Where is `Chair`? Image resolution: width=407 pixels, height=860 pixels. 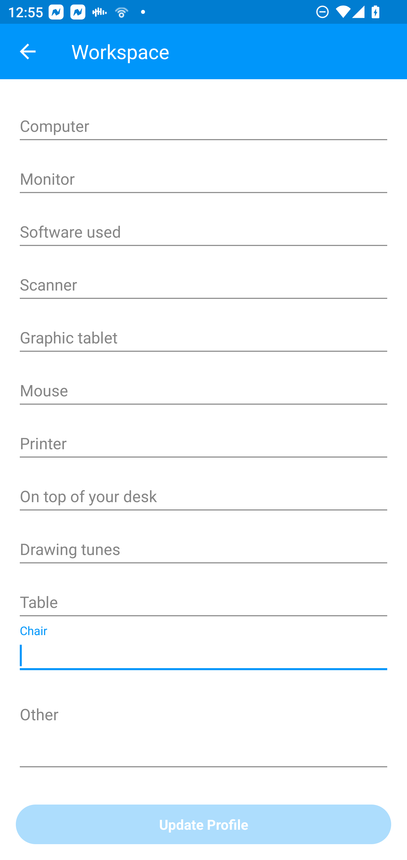 Chair is located at coordinates (203, 656).